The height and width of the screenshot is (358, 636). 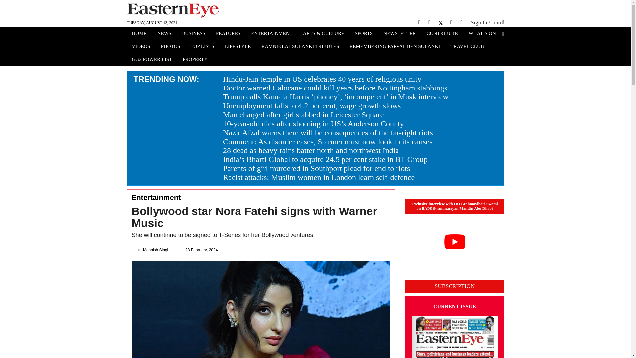 I want to click on VIDEOS, so click(x=140, y=47).